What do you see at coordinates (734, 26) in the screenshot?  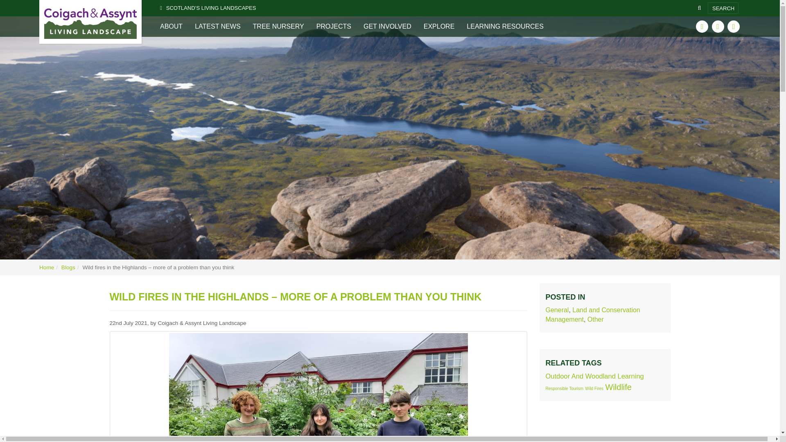 I see `YouTube` at bounding box center [734, 26].